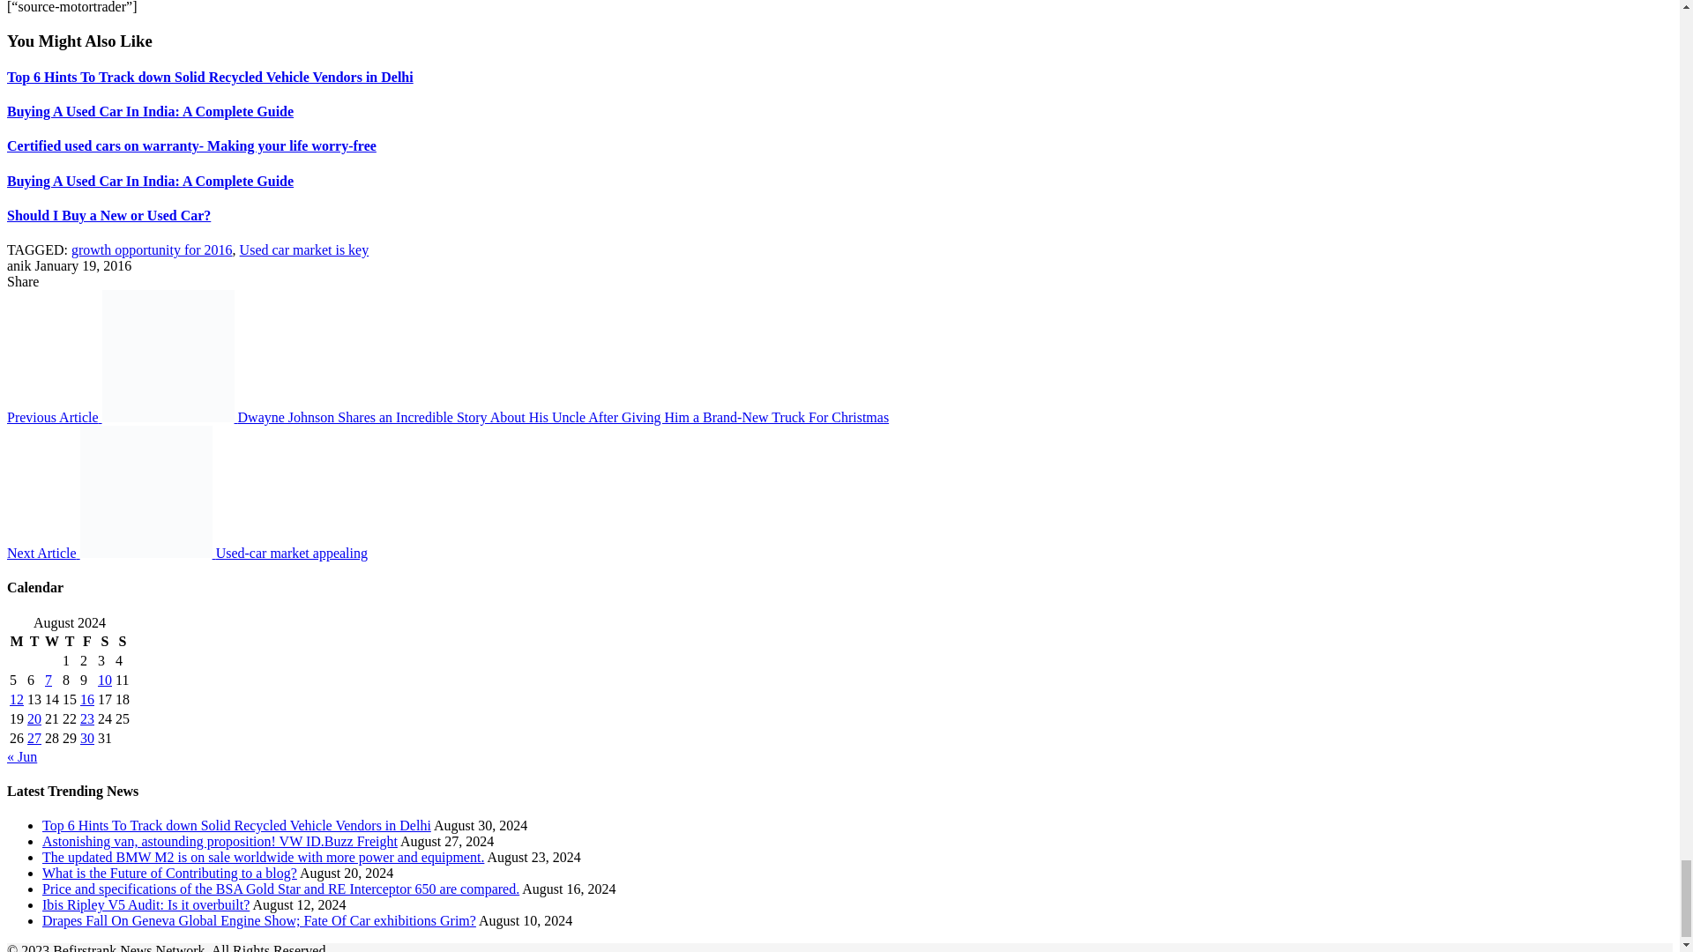  Describe the element at coordinates (86, 642) in the screenshot. I see `Friday` at that location.